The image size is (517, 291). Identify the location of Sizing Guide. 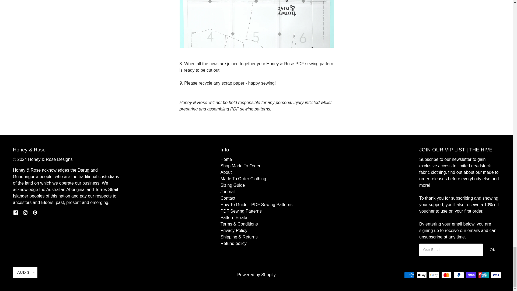
(233, 185).